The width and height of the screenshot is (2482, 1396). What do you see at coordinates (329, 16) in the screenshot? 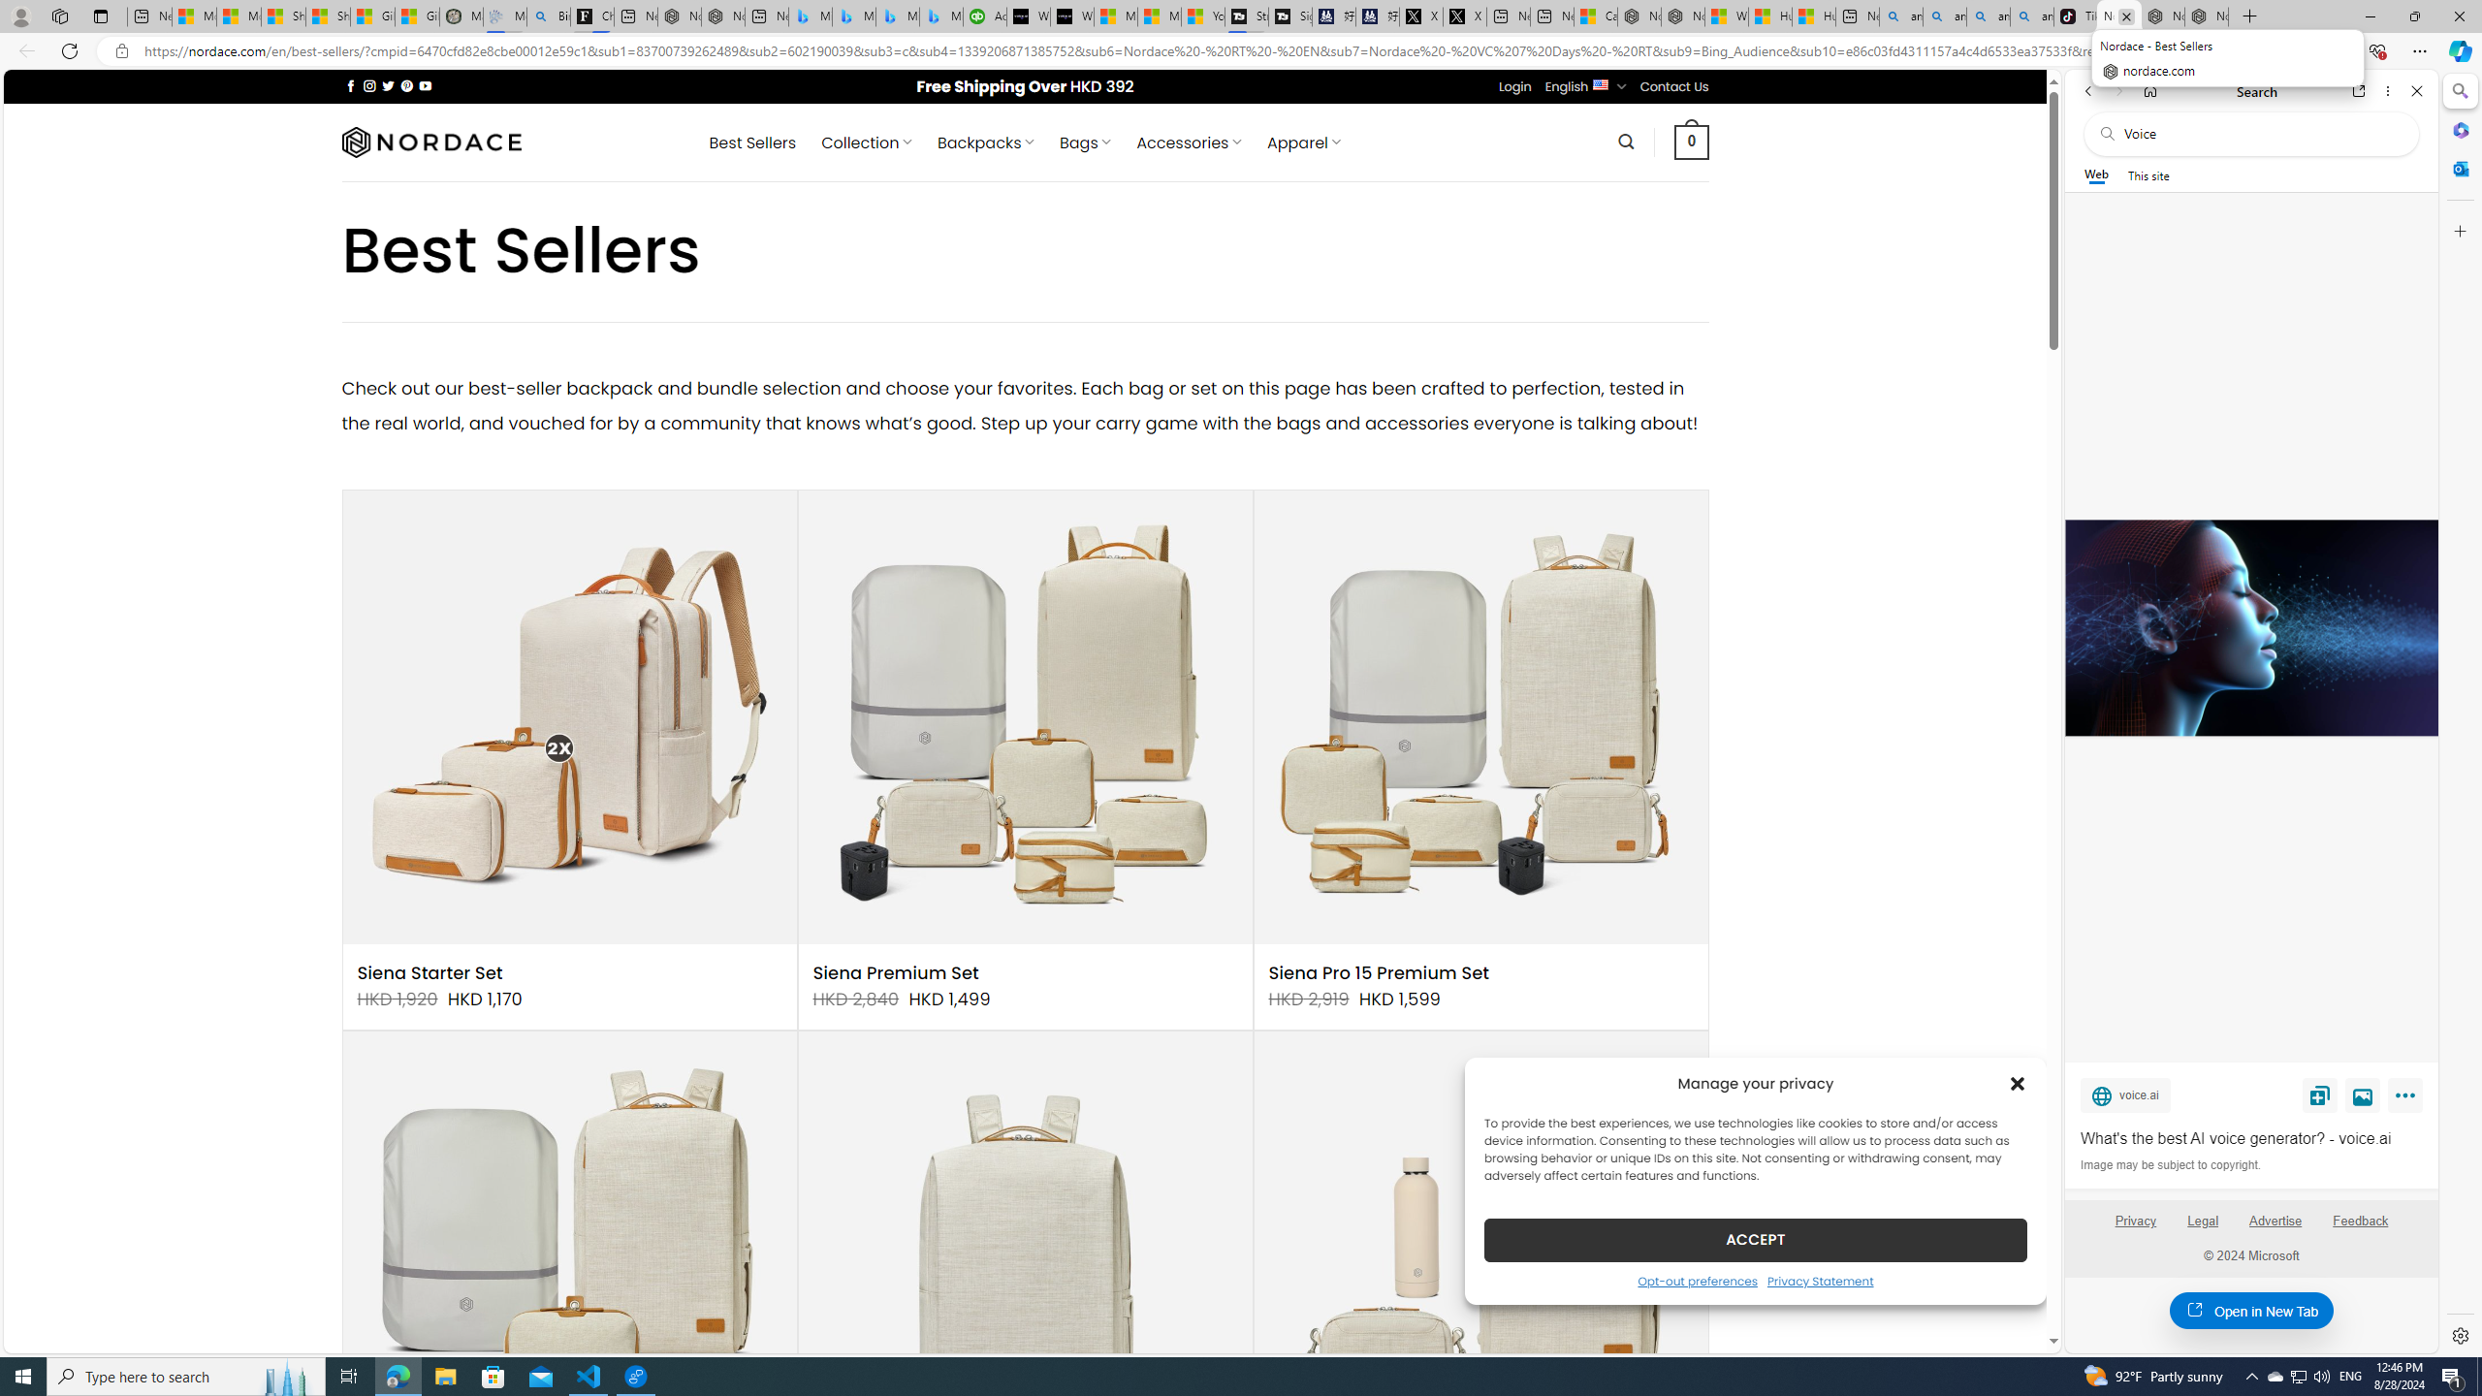
I see `Shanghai, China weather forecast | Microsoft Weather` at bounding box center [329, 16].